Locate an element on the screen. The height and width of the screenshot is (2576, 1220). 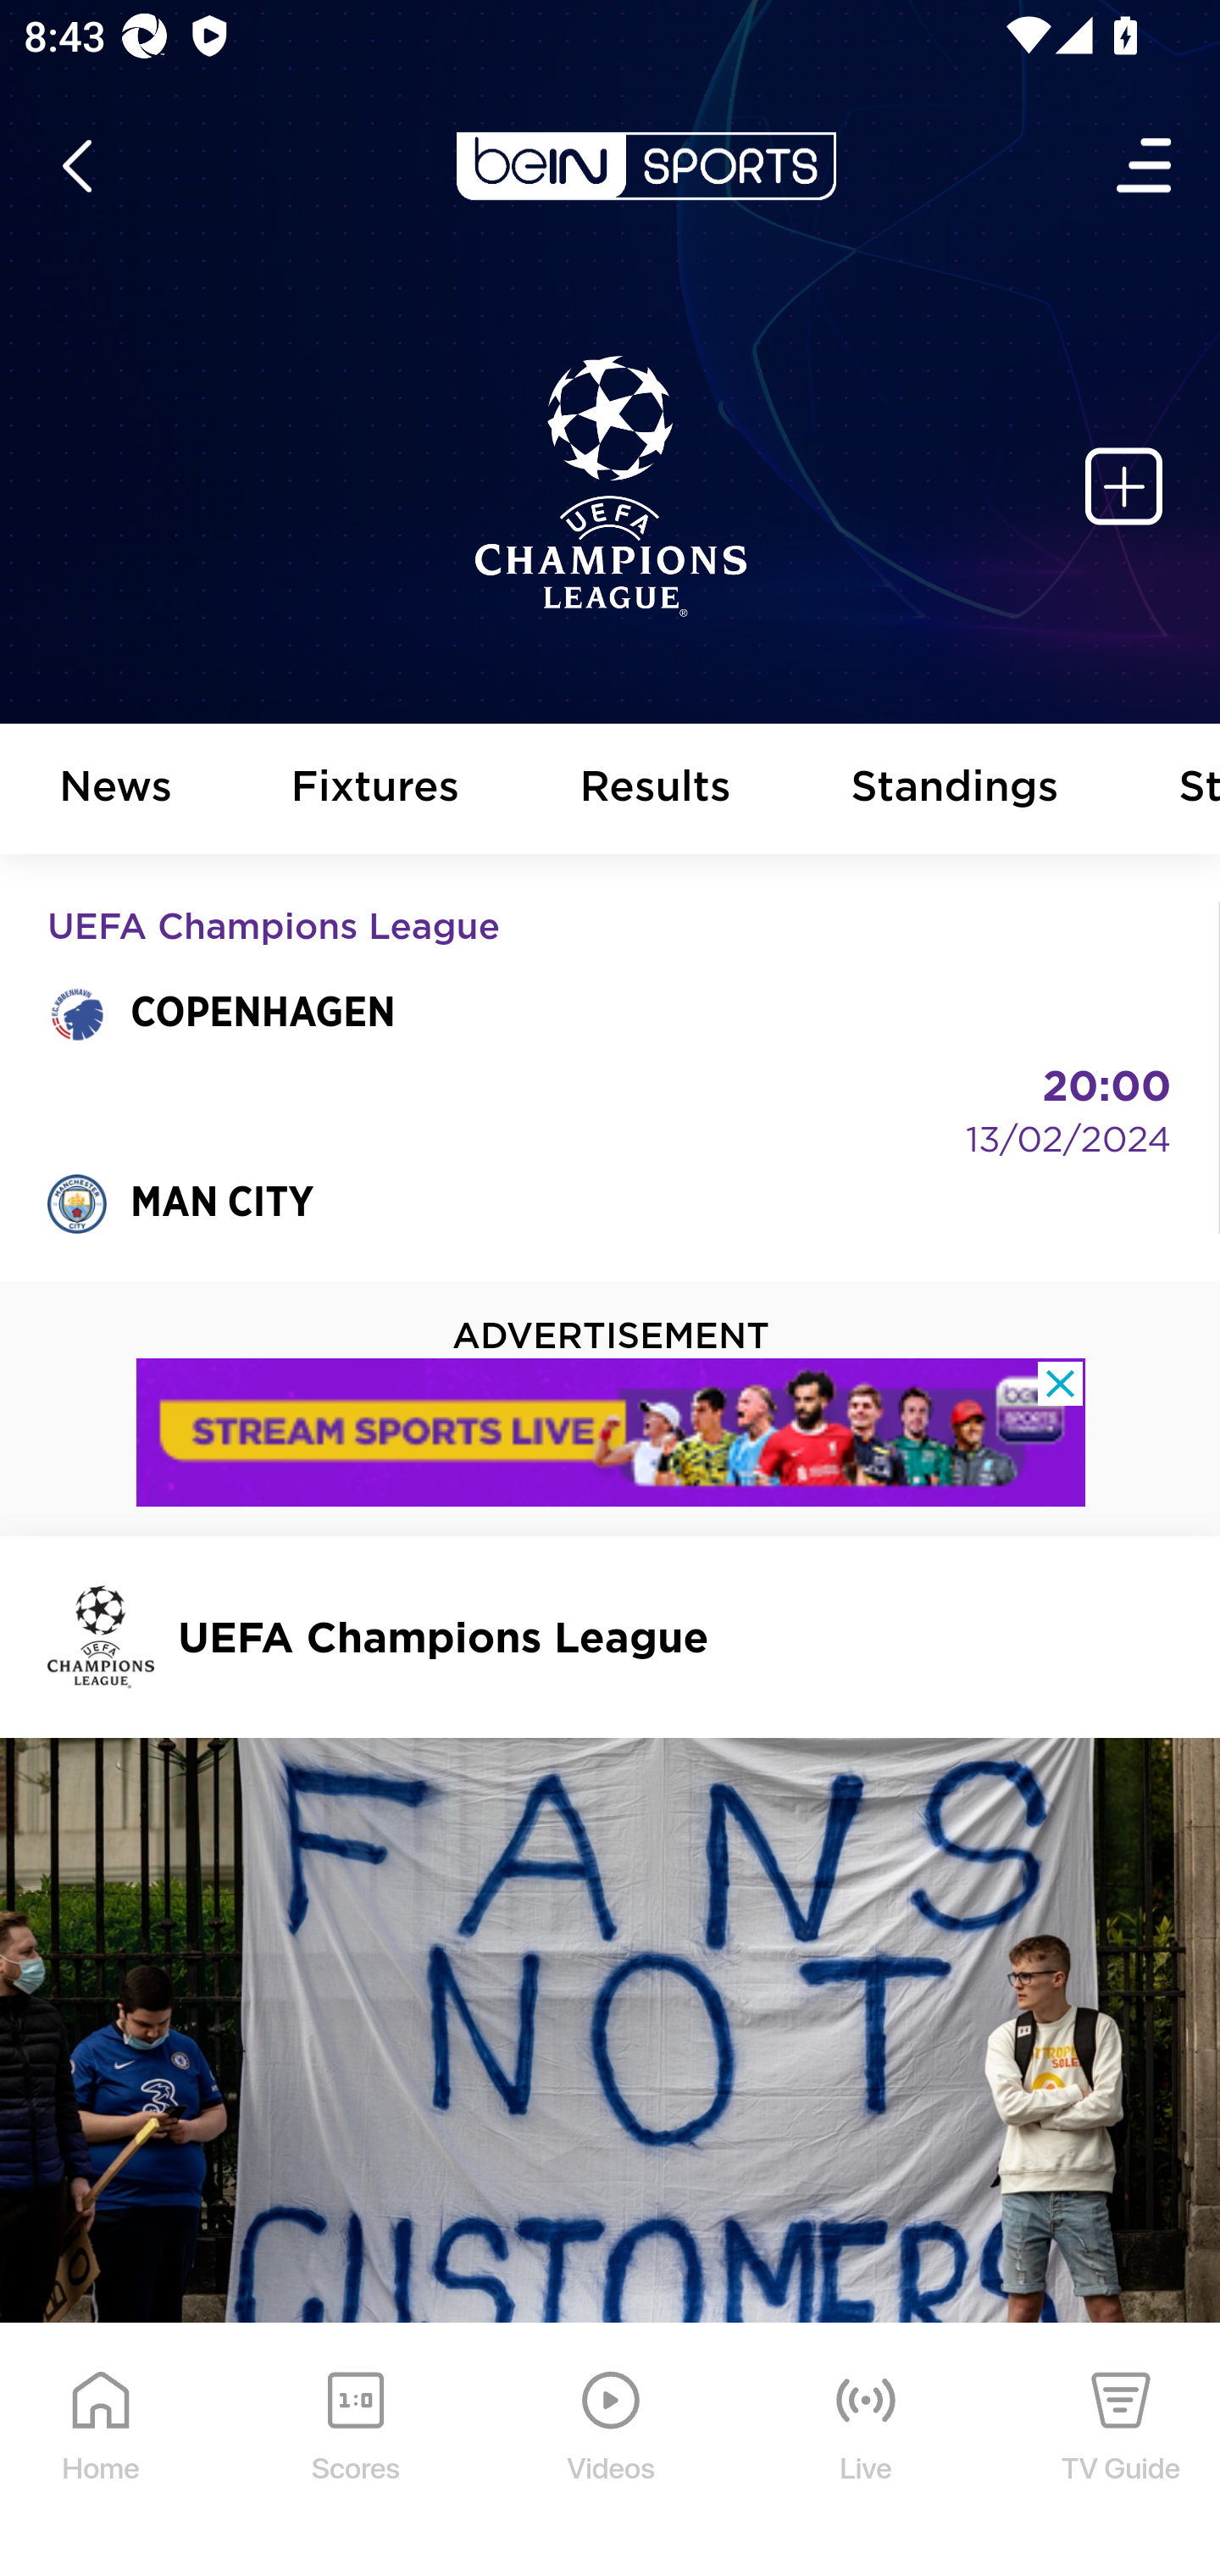
en-my?platform=mobile_android bein logo white is located at coordinates (646, 166).